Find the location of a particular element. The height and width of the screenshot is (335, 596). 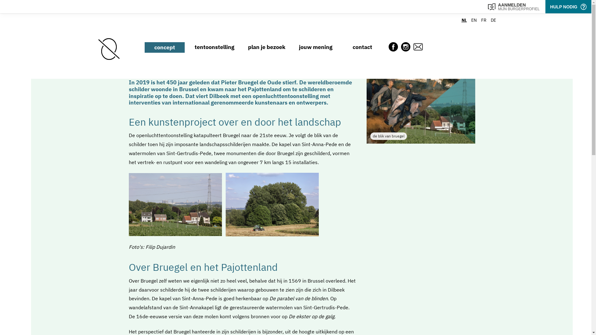

HULP NODIG is located at coordinates (568, 7).